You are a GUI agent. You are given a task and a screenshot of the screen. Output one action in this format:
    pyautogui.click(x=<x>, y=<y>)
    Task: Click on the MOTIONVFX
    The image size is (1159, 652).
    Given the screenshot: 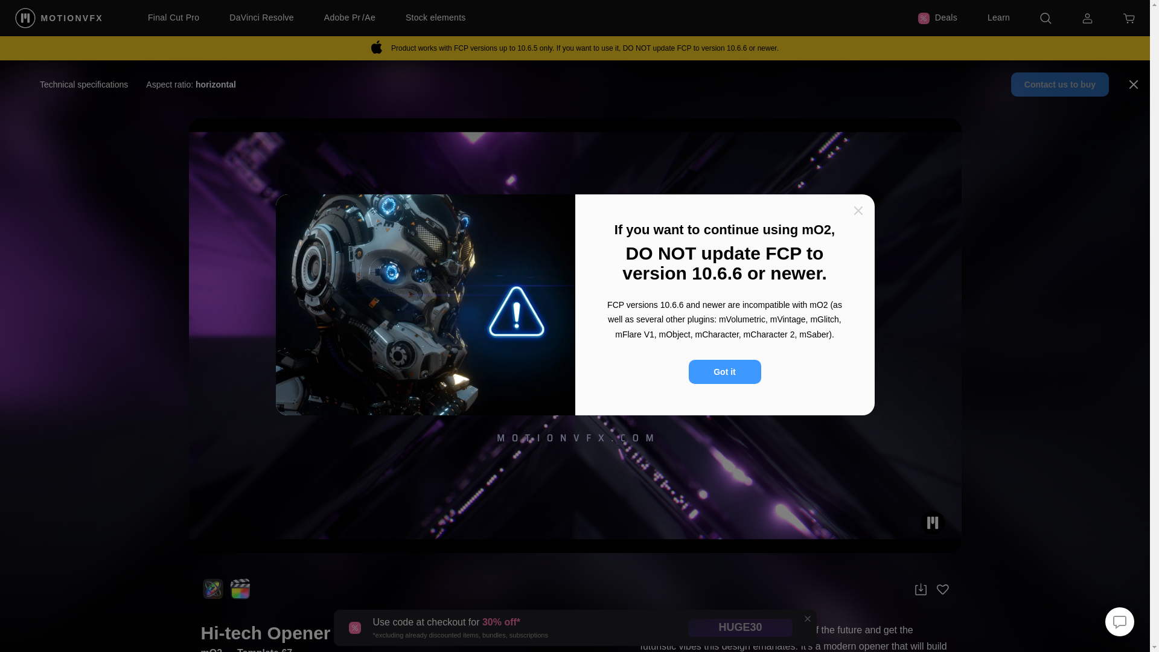 What is the action you would take?
    pyautogui.click(x=60, y=18)
    